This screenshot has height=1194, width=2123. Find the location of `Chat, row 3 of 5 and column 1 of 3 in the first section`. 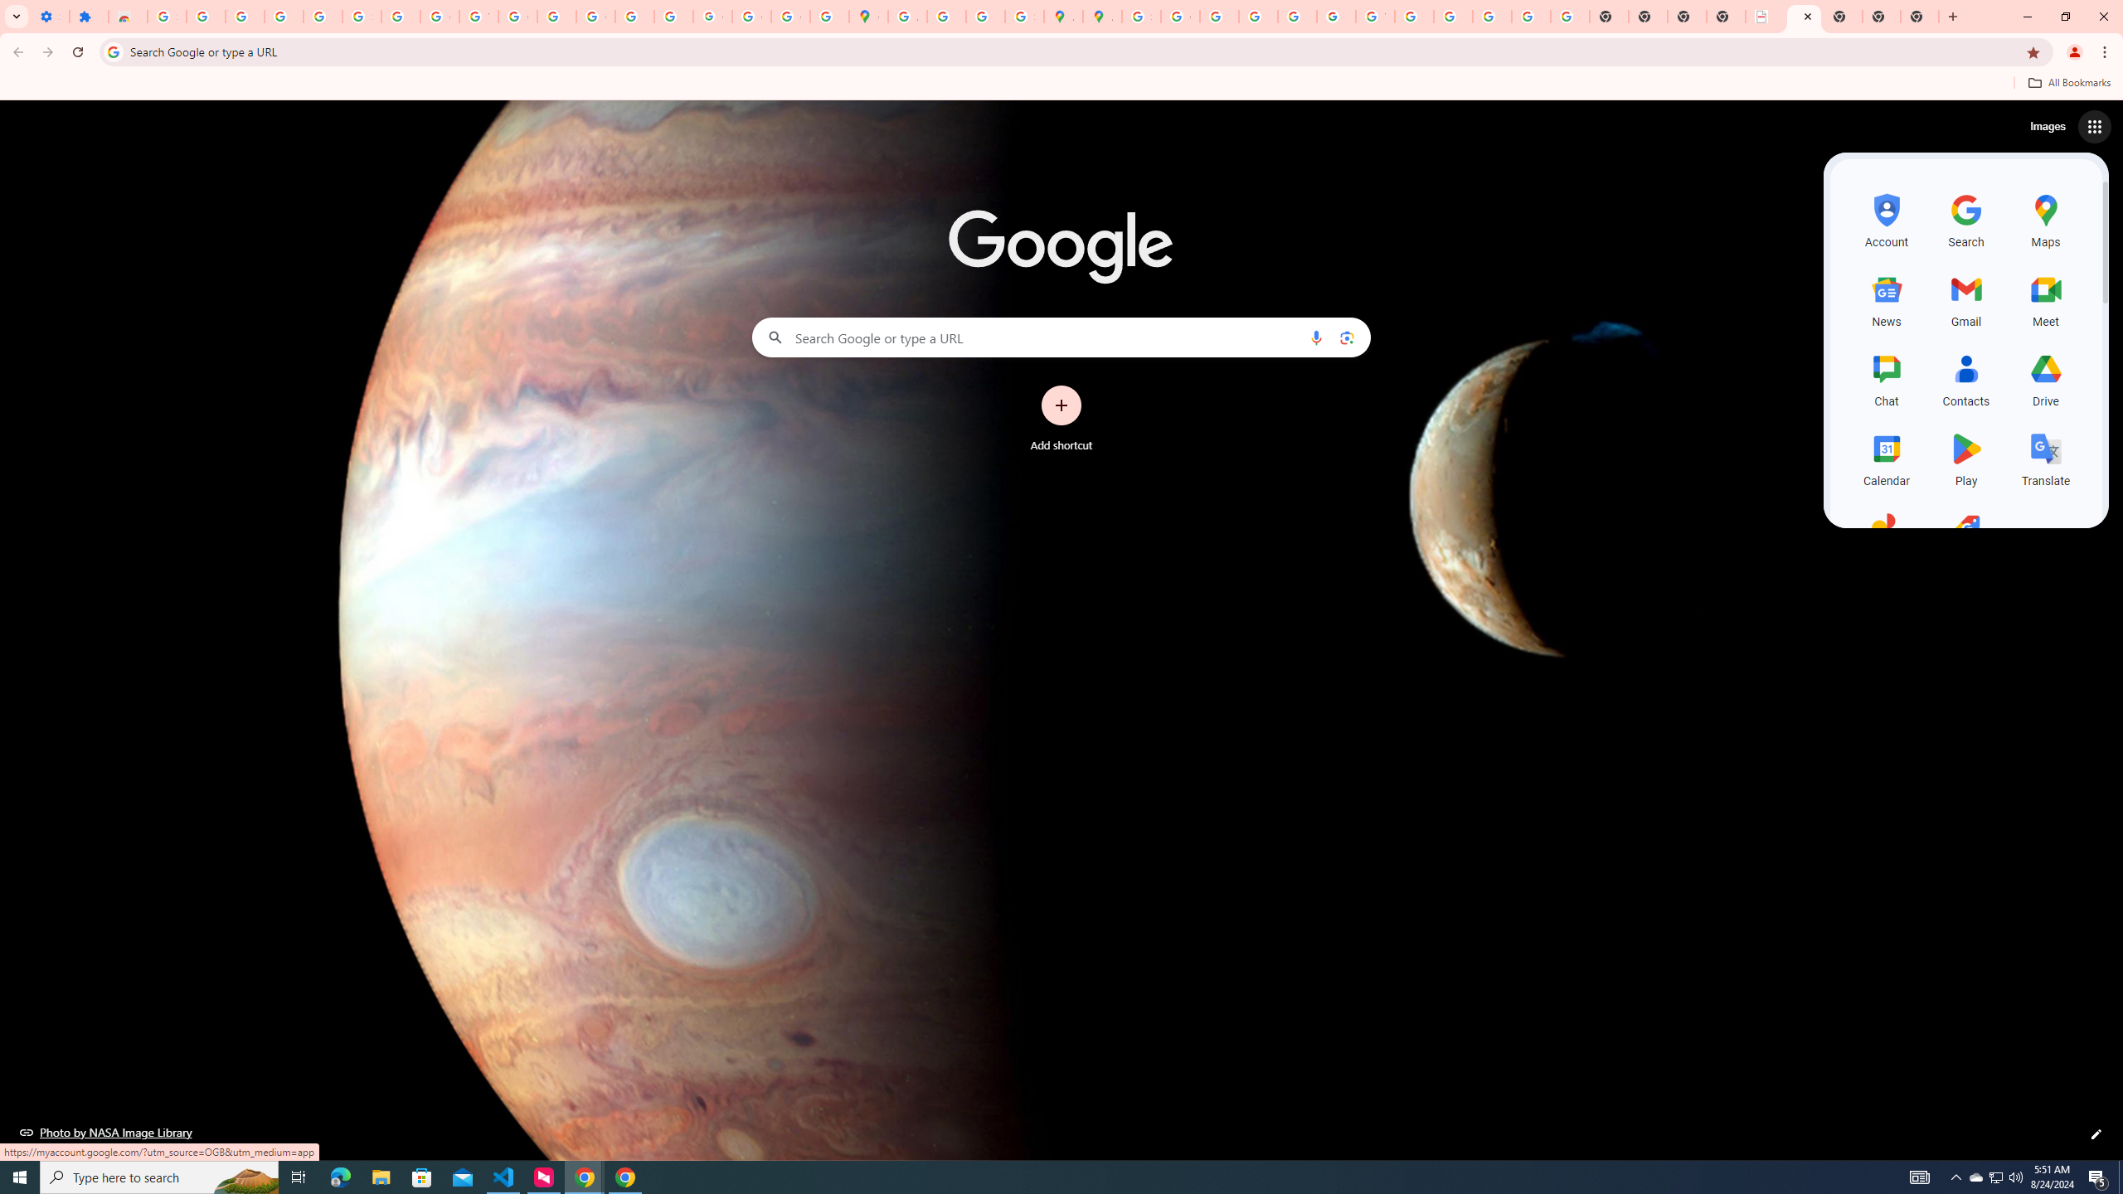

Chat, row 3 of 5 and column 1 of 3 in the first section is located at coordinates (1886, 378).